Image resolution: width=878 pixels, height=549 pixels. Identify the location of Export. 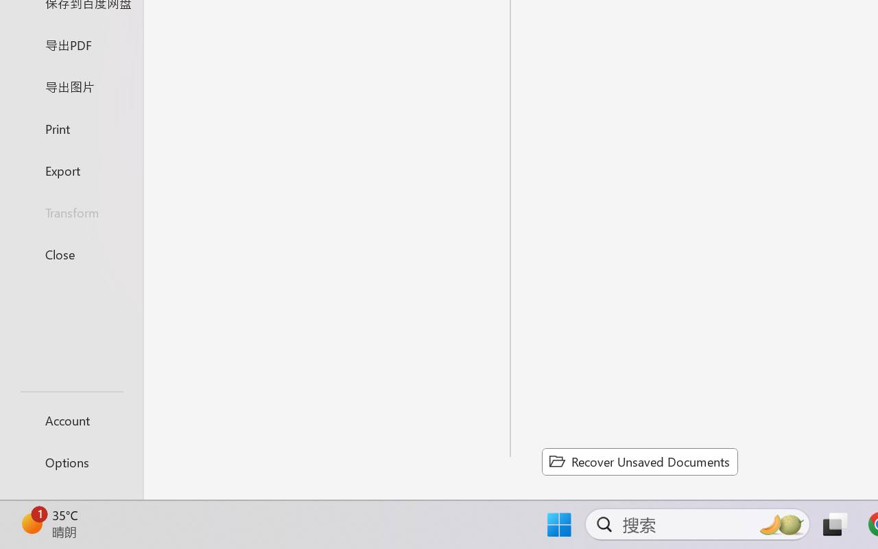
(71, 170).